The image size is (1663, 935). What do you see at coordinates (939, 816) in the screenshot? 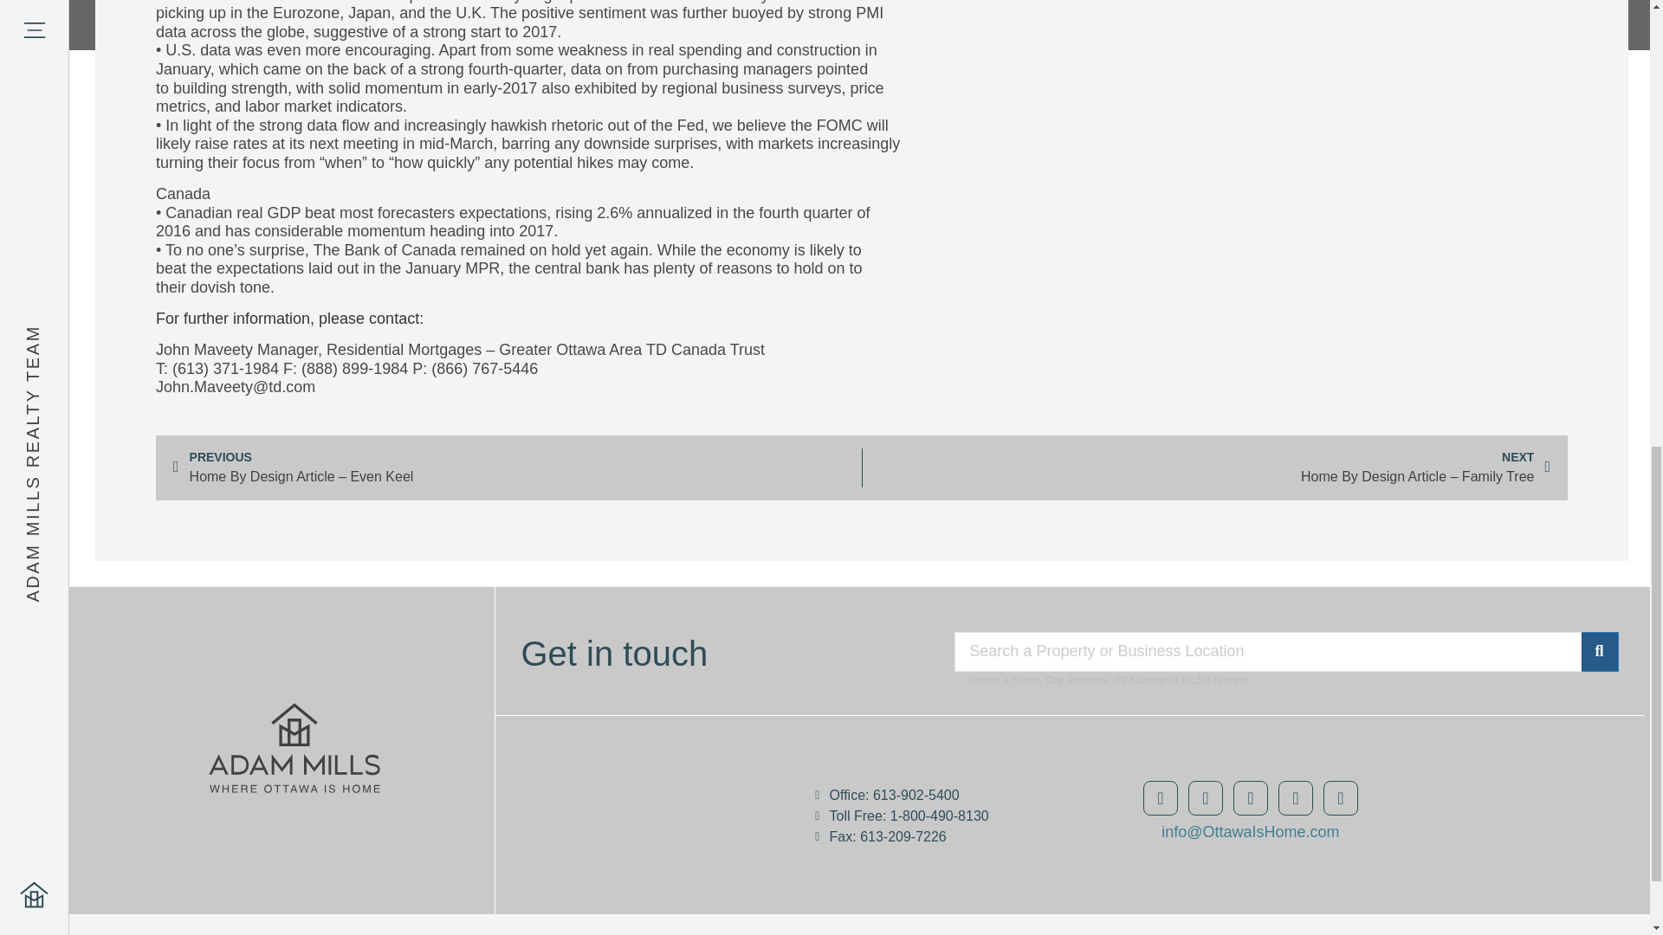
I see `Toll Free: 1-800-490-8130` at bounding box center [939, 816].